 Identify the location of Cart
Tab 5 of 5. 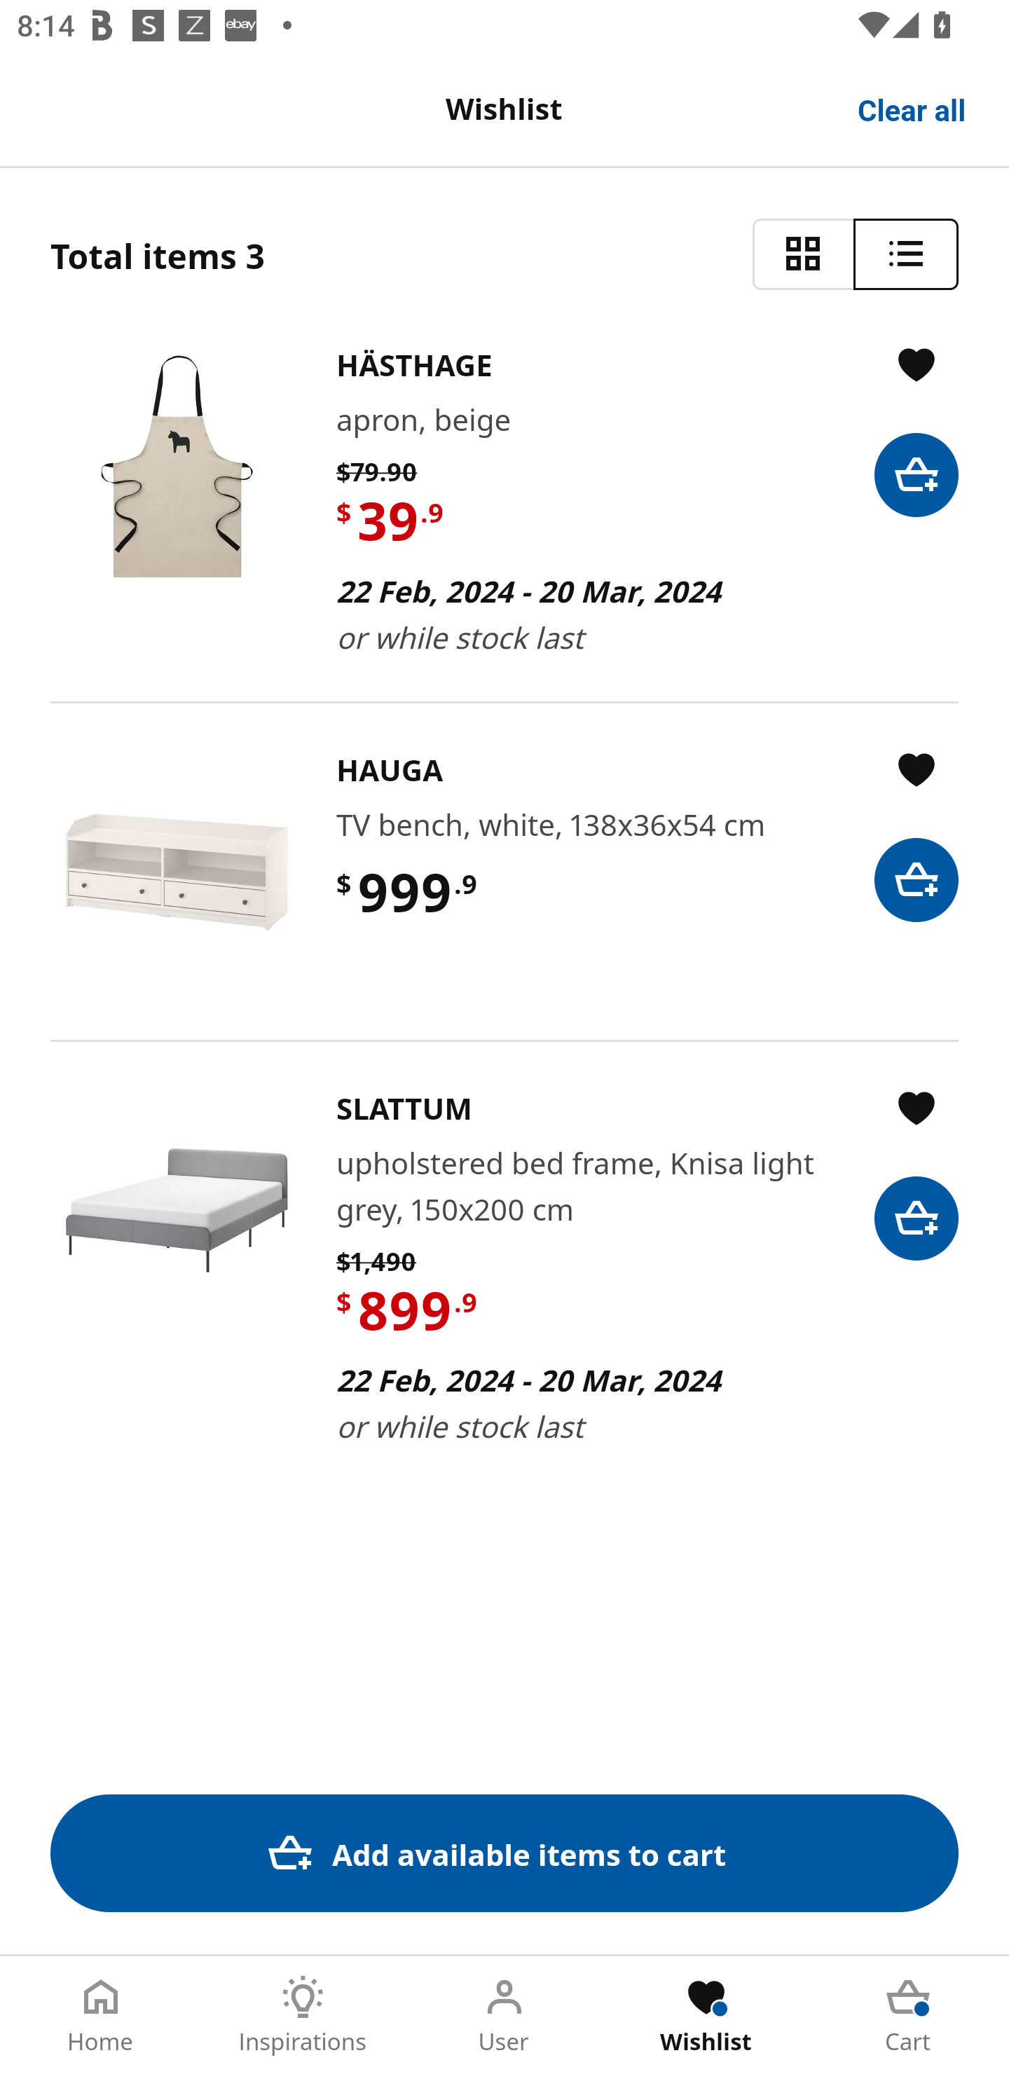
(908, 2015).